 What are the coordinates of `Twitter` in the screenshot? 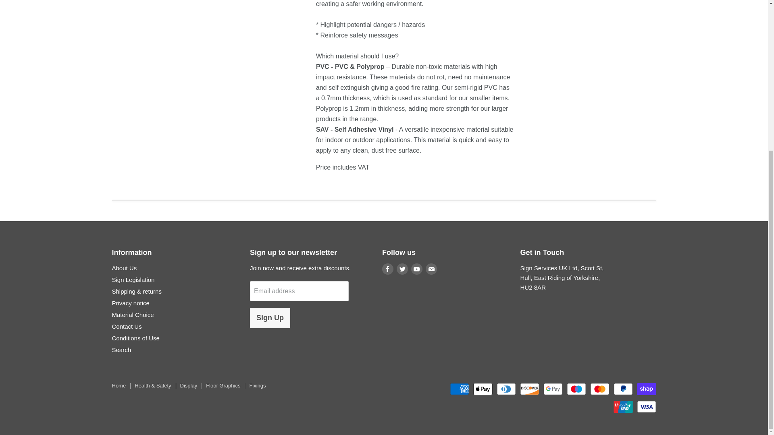 It's located at (402, 269).